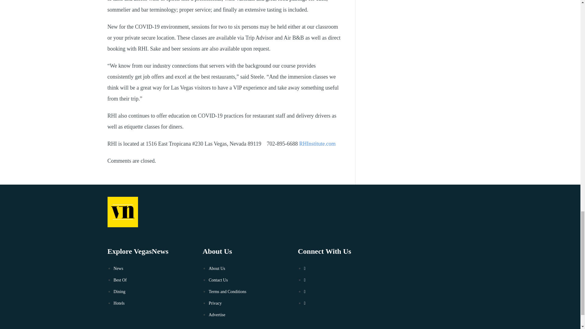 Image resolution: width=585 pixels, height=329 pixels. Describe the element at coordinates (120, 280) in the screenshot. I see `Best Of` at that location.